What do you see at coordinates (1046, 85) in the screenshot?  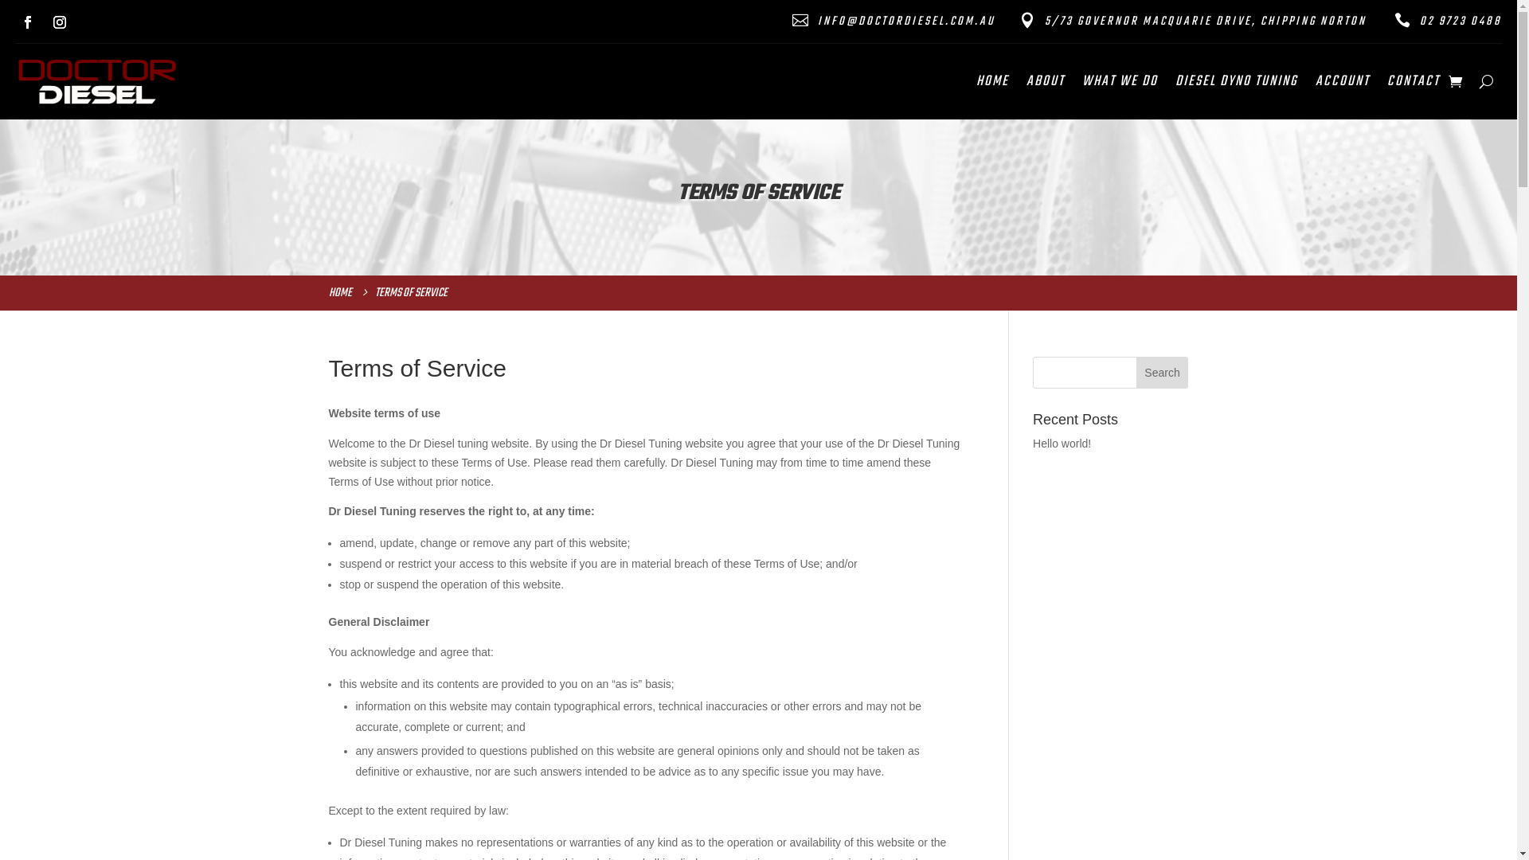 I see `ABOUT` at bounding box center [1046, 85].